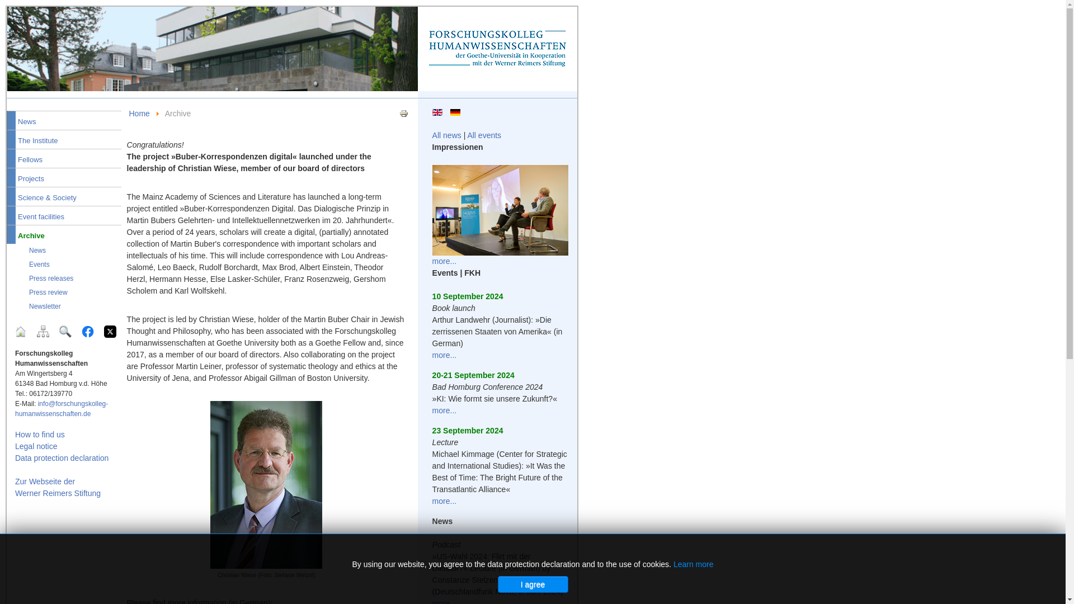 The height and width of the screenshot is (604, 1074). Describe the element at coordinates (445, 355) in the screenshot. I see `more...` at that location.